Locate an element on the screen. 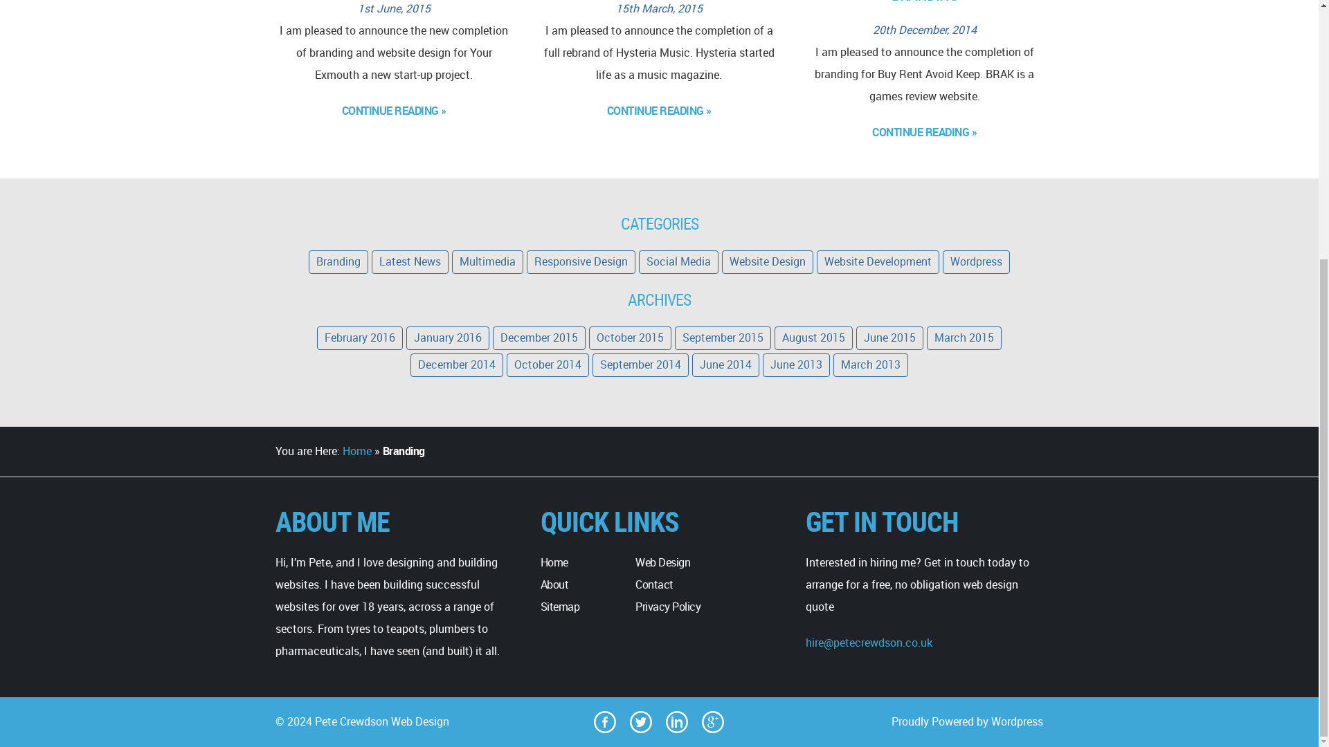 The image size is (1329, 747). March 2015 is located at coordinates (964, 338).